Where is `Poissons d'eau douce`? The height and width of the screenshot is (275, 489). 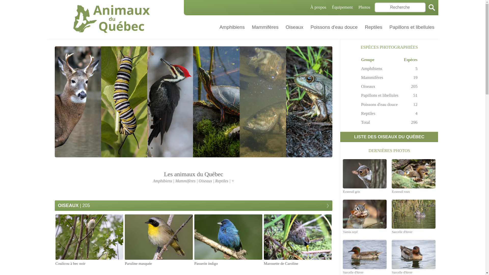
Poissons d'eau douce is located at coordinates (334, 27).